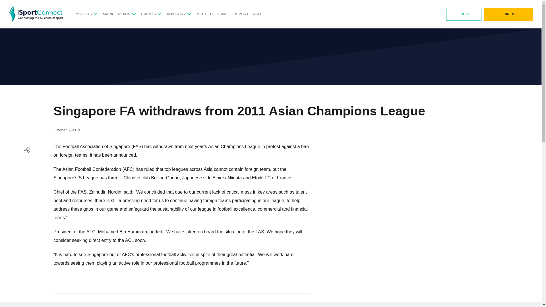 The width and height of the screenshot is (546, 307). What do you see at coordinates (464, 14) in the screenshot?
I see `LOGIN` at bounding box center [464, 14].